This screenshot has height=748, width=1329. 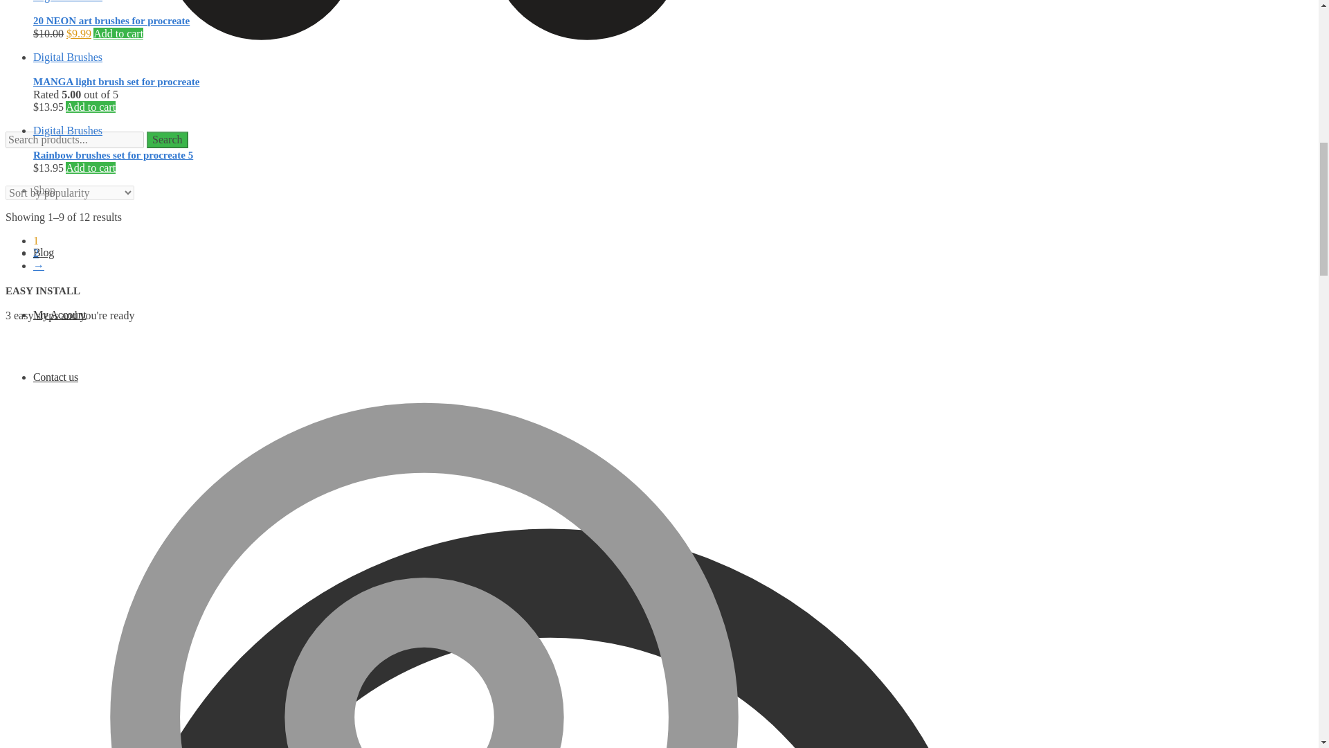 I want to click on My Account, so click(x=60, y=314).